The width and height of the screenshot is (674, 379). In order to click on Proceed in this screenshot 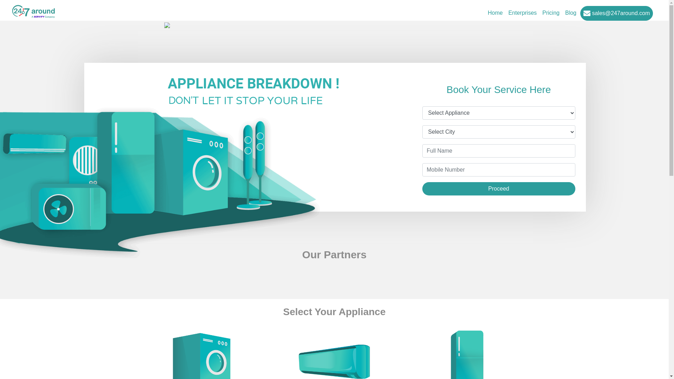, I will do `click(498, 189)`.